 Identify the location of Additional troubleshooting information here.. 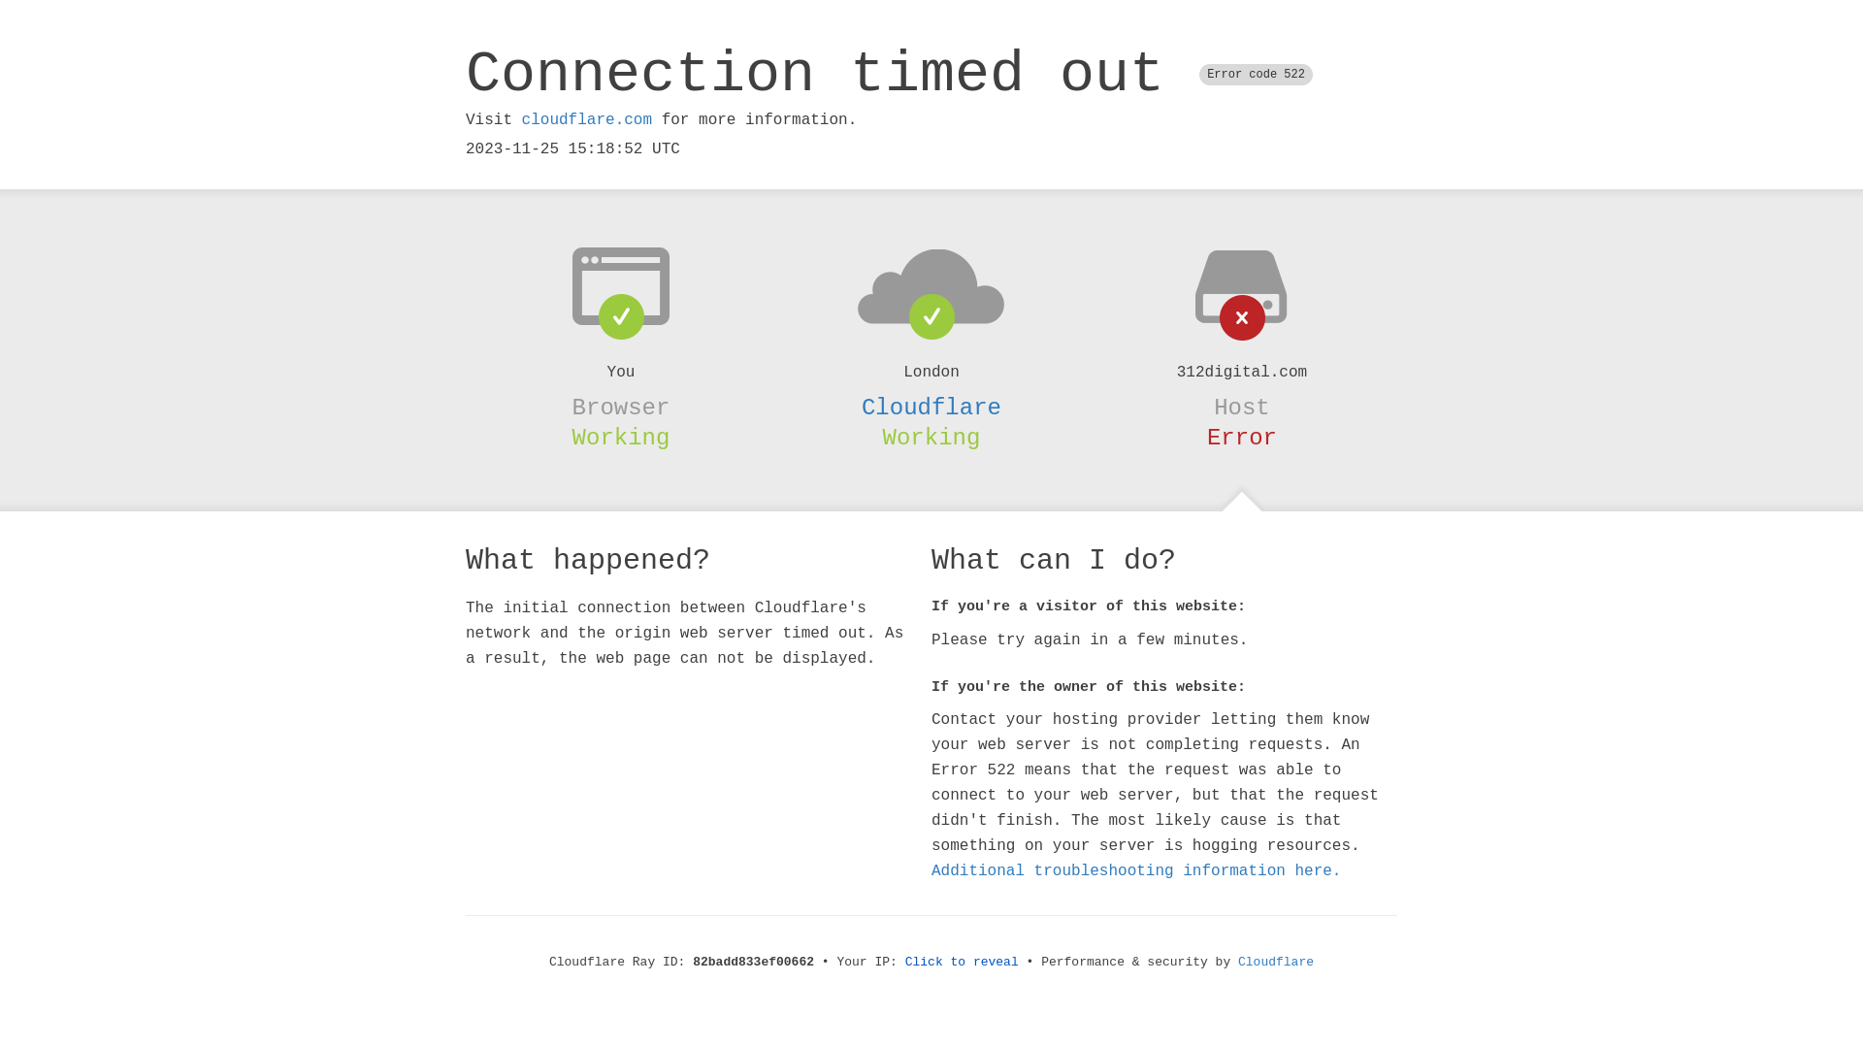
(1136, 871).